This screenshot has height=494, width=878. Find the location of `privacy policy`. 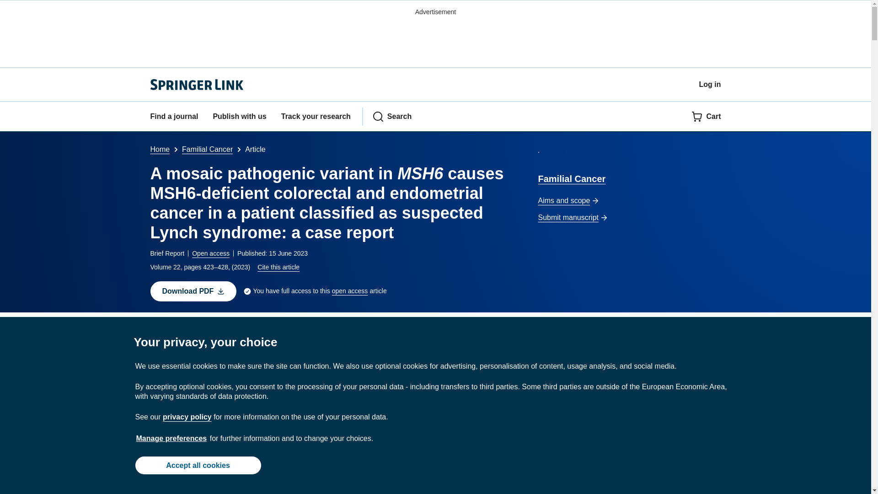

privacy policy is located at coordinates (187, 417).